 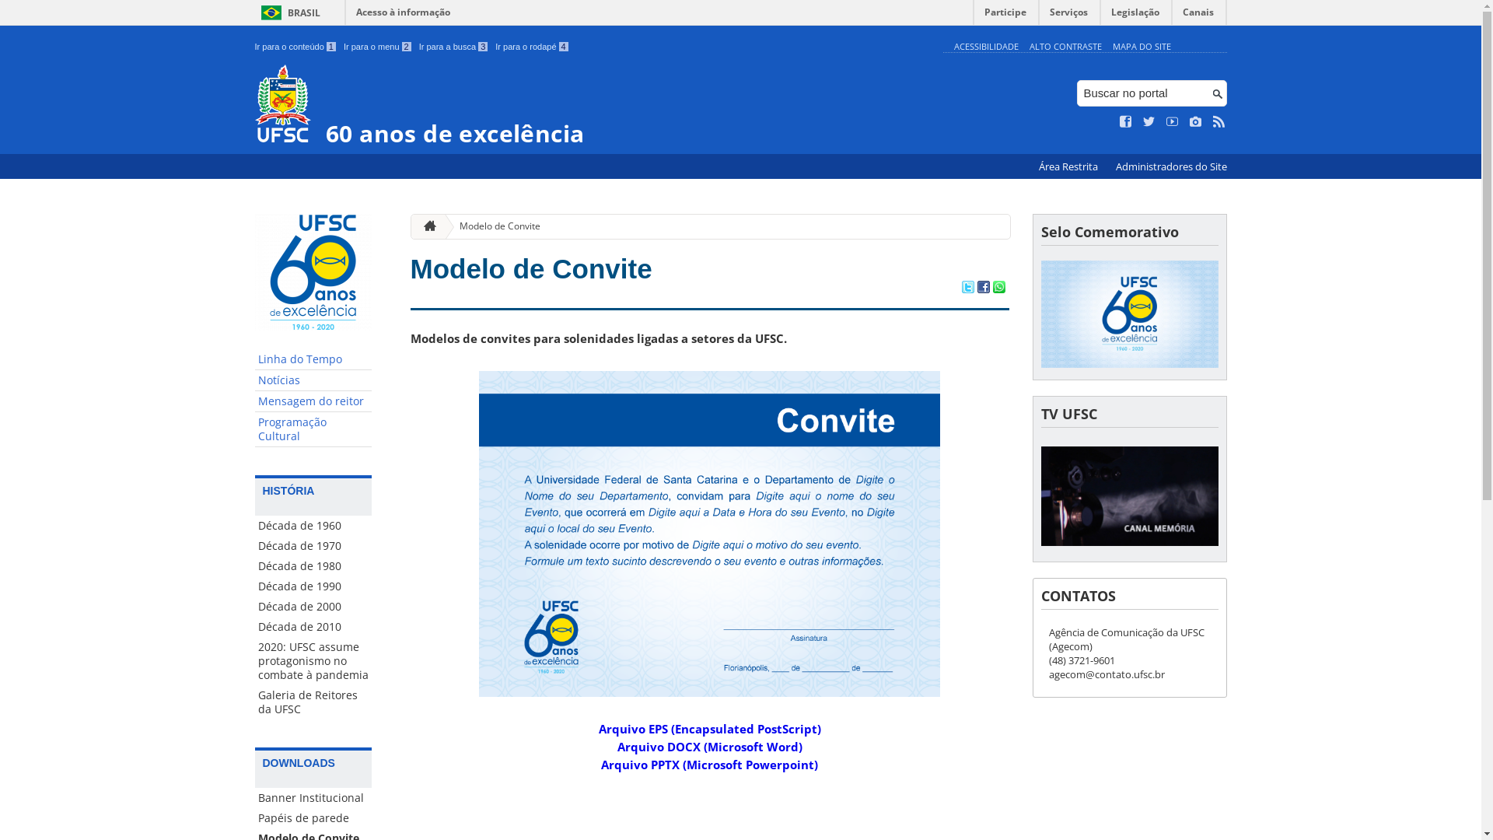 What do you see at coordinates (1199, 16) in the screenshot?
I see `Canais` at bounding box center [1199, 16].